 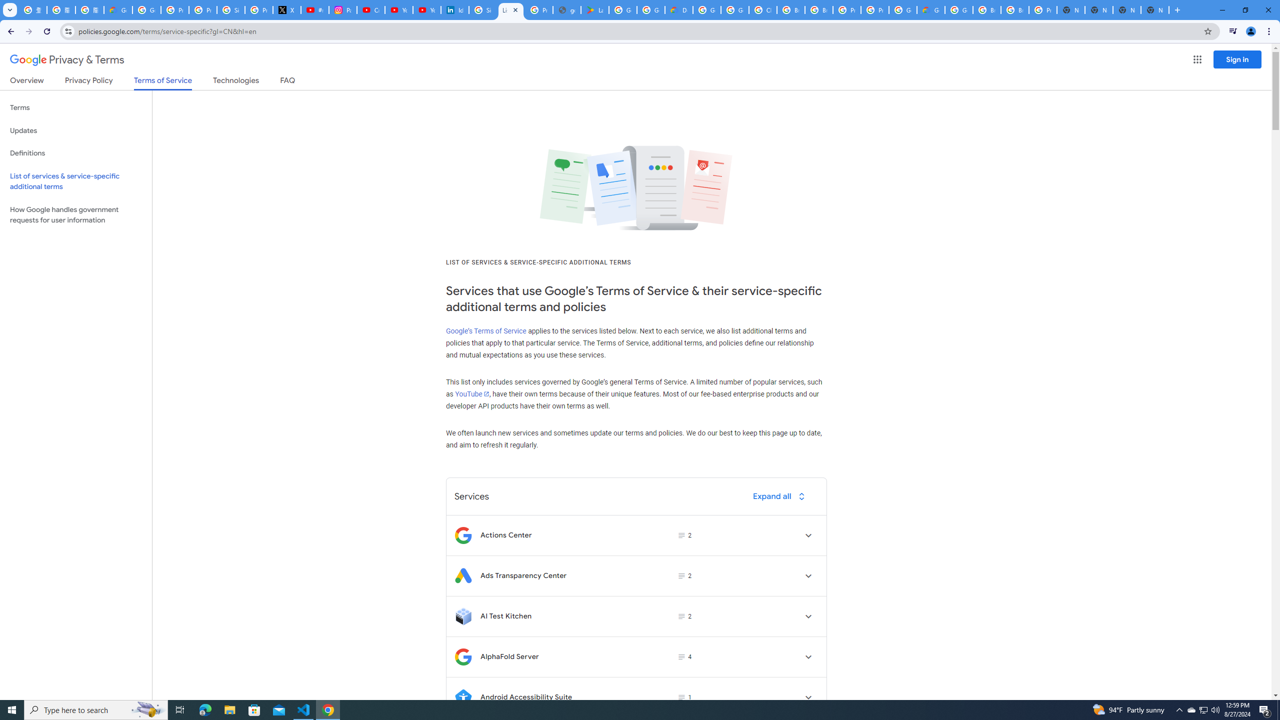 What do you see at coordinates (471, 394) in the screenshot?
I see `YouTube` at bounding box center [471, 394].